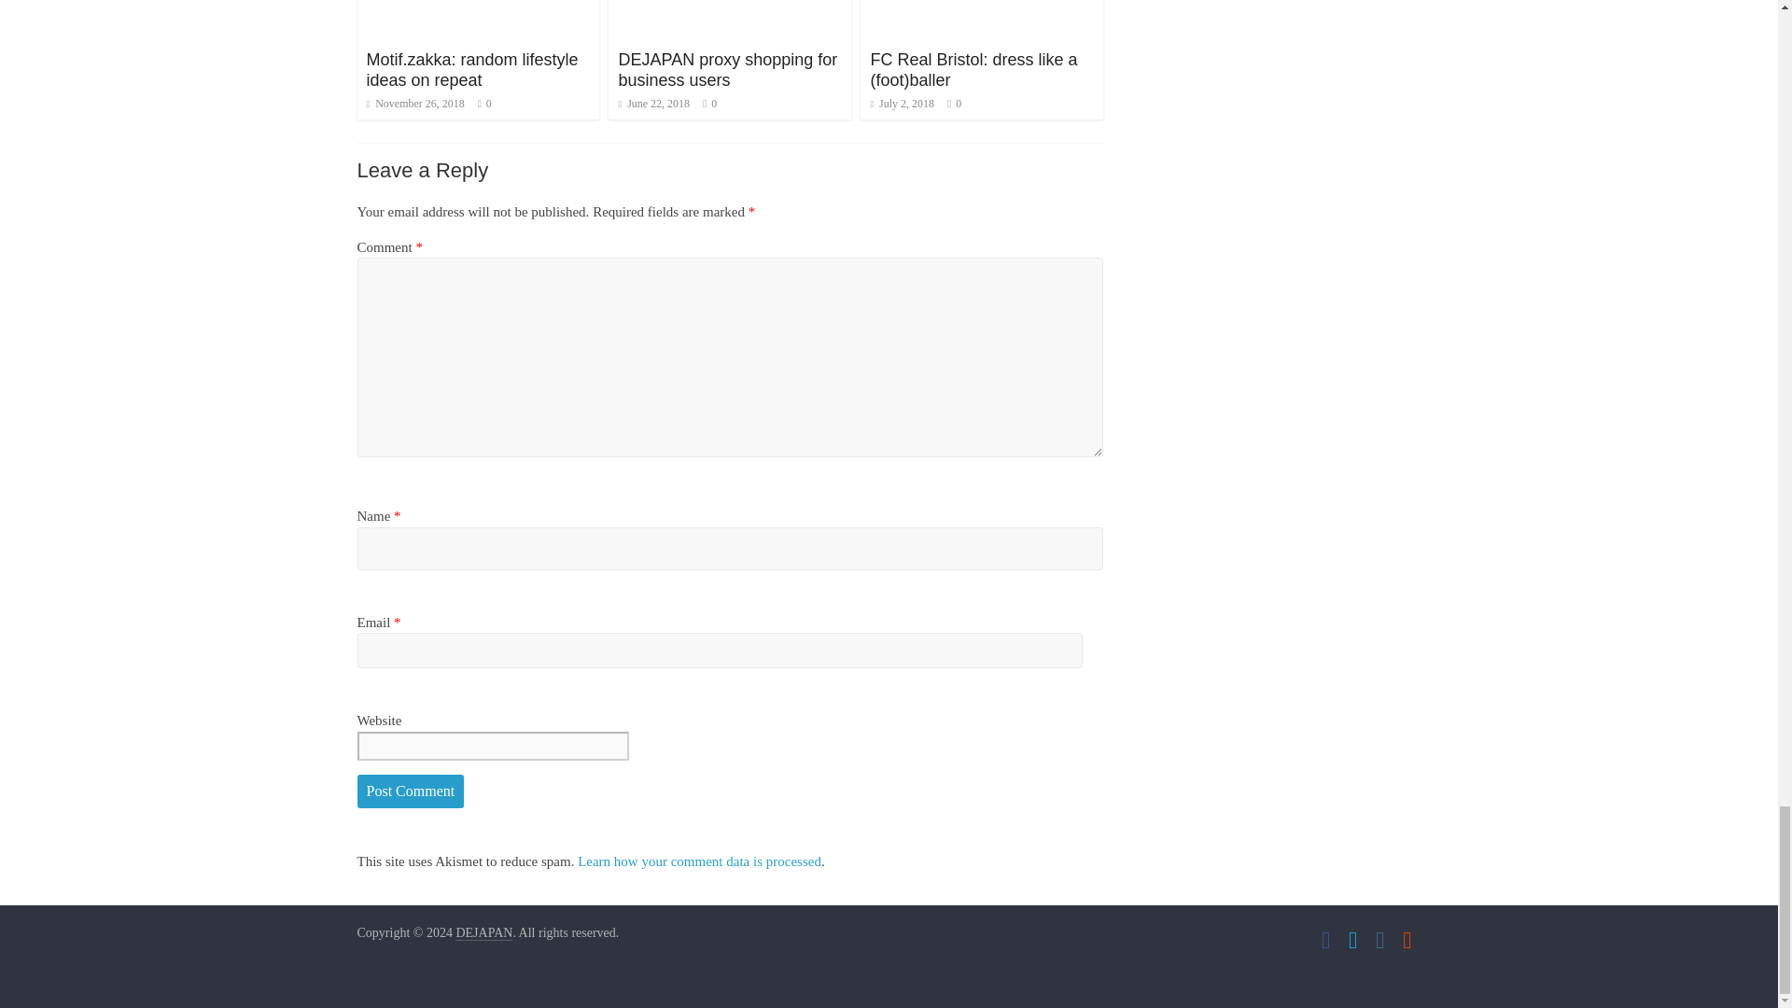 This screenshot has width=1792, height=1008. What do you see at coordinates (470, 70) in the screenshot?
I see `Motif.zakka: random lifestyle ideas on repeat` at bounding box center [470, 70].